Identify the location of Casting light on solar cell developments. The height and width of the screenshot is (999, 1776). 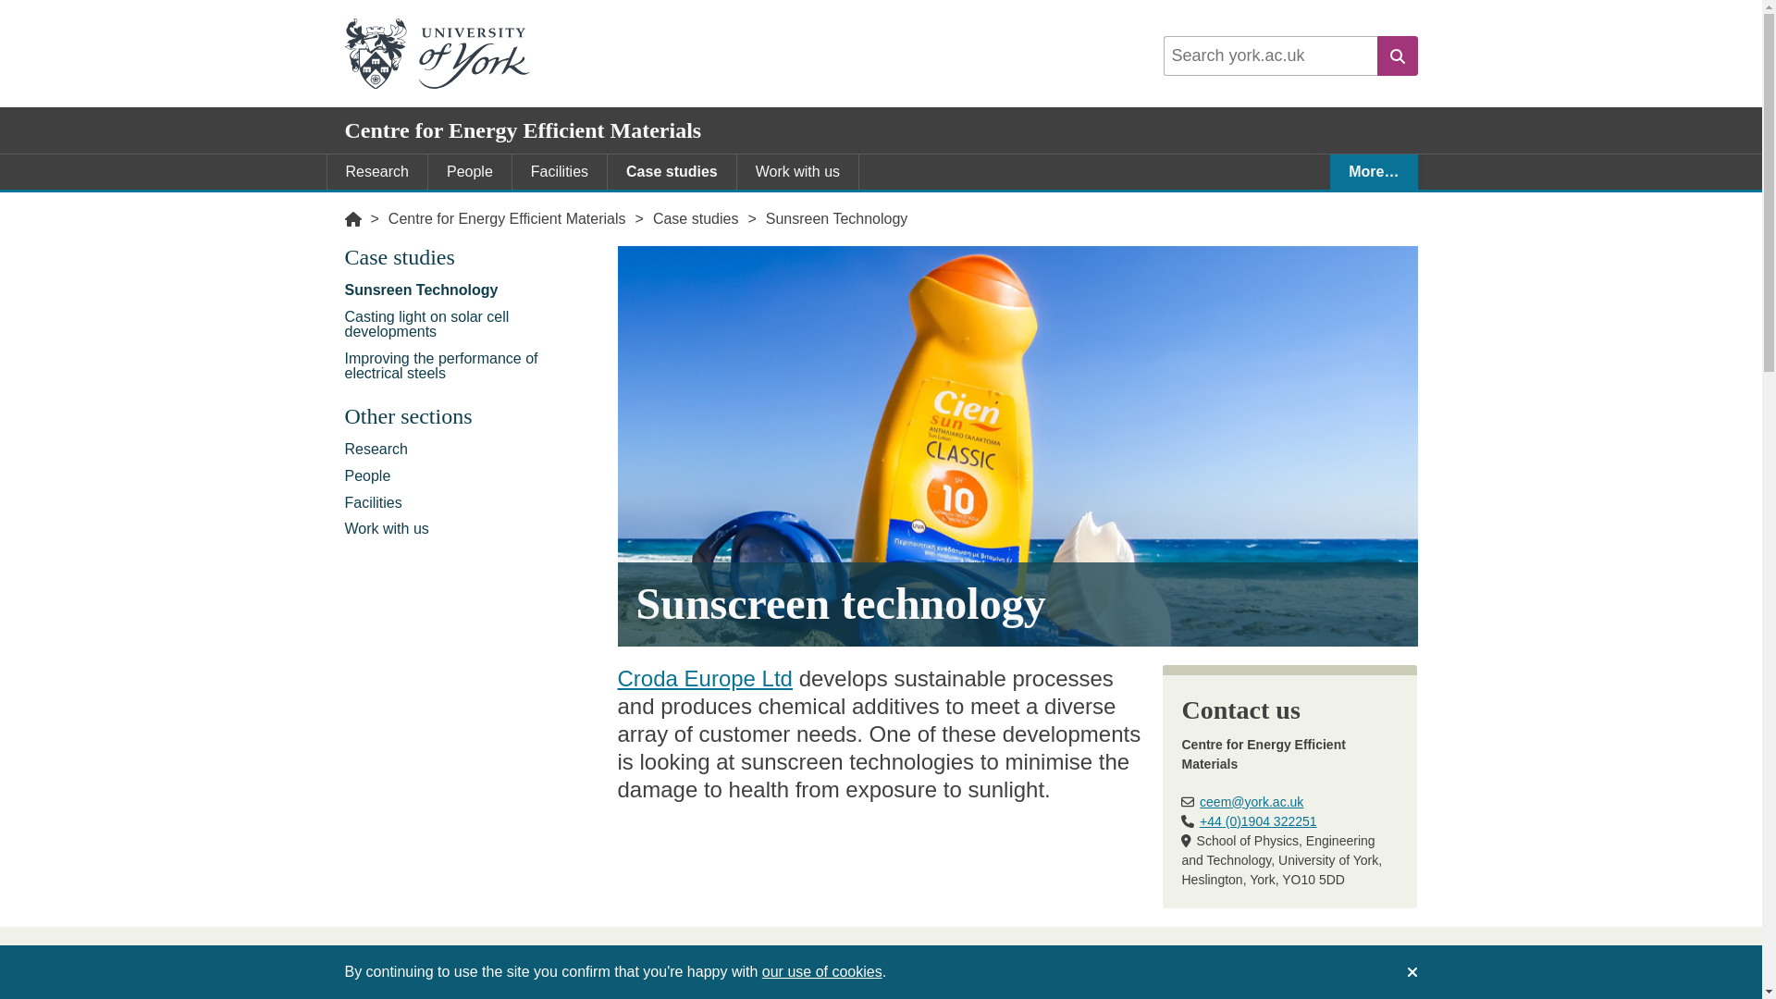
(472, 324).